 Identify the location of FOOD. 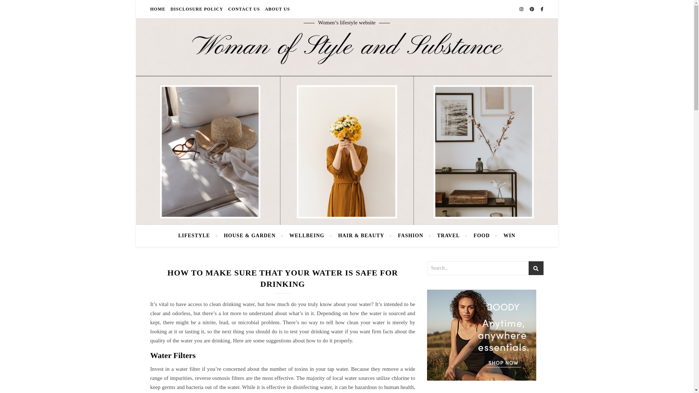
(481, 236).